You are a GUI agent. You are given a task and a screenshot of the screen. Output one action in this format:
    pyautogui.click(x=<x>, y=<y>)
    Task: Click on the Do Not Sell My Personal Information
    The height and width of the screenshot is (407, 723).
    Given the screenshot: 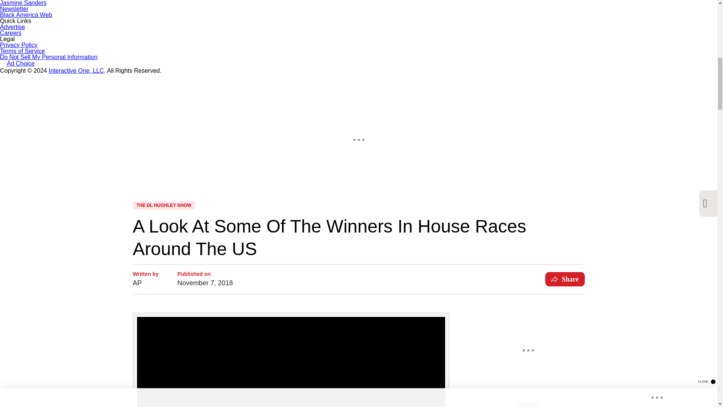 What is the action you would take?
    pyautogui.click(x=49, y=57)
    